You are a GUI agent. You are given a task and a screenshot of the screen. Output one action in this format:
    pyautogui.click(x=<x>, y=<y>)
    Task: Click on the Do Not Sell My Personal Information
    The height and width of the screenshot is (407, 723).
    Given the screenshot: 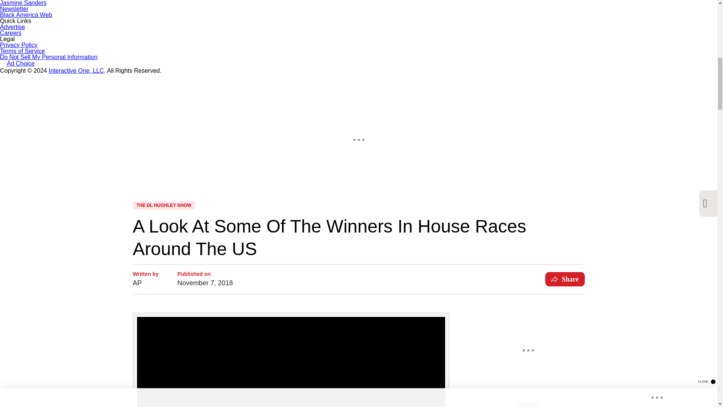 What is the action you would take?
    pyautogui.click(x=49, y=57)
    